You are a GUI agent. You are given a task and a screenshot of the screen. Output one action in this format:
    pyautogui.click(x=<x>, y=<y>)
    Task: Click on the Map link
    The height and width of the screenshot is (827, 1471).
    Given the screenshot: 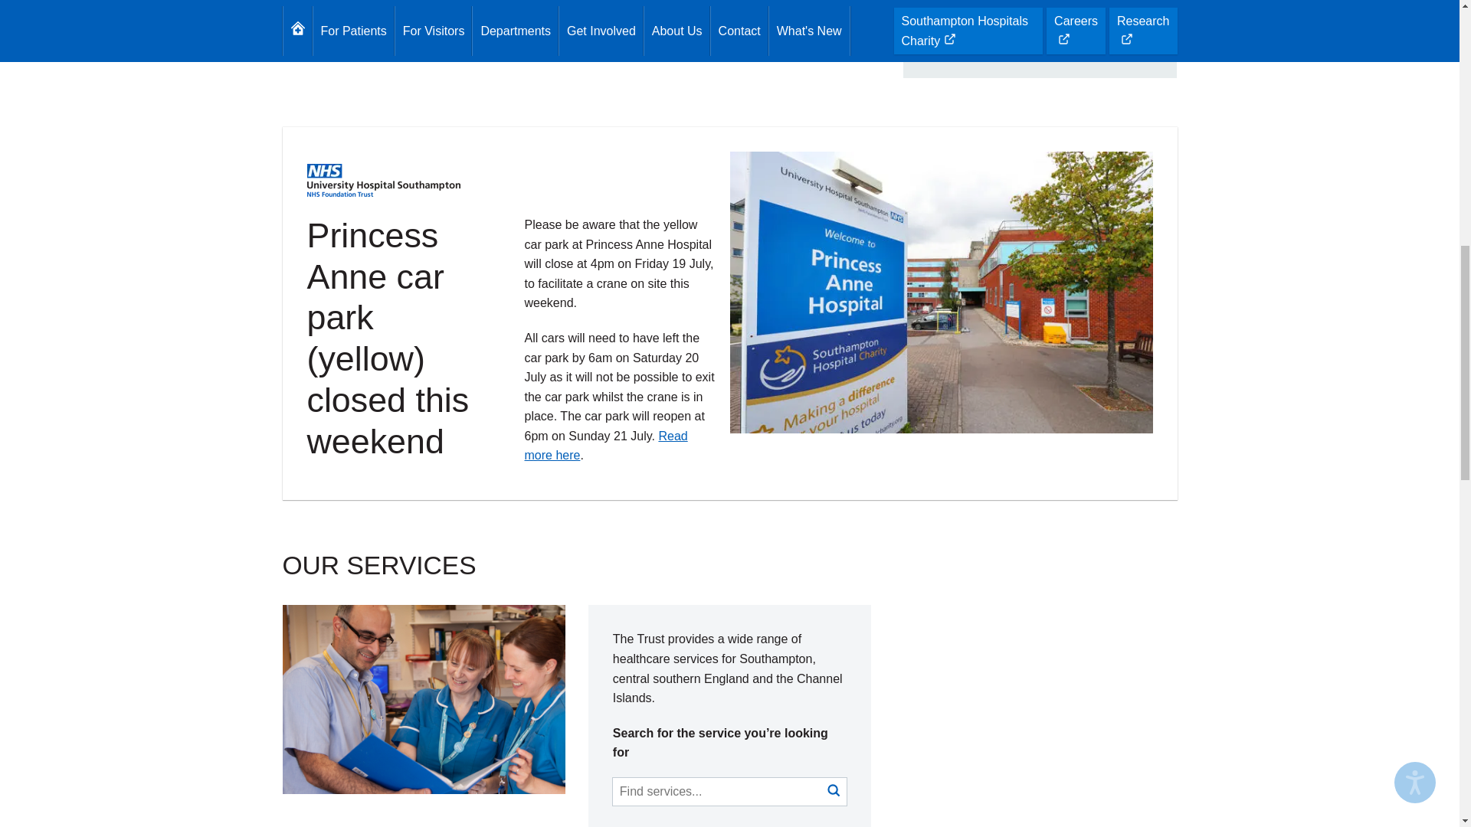 What is the action you would take?
    pyautogui.click(x=964, y=41)
    